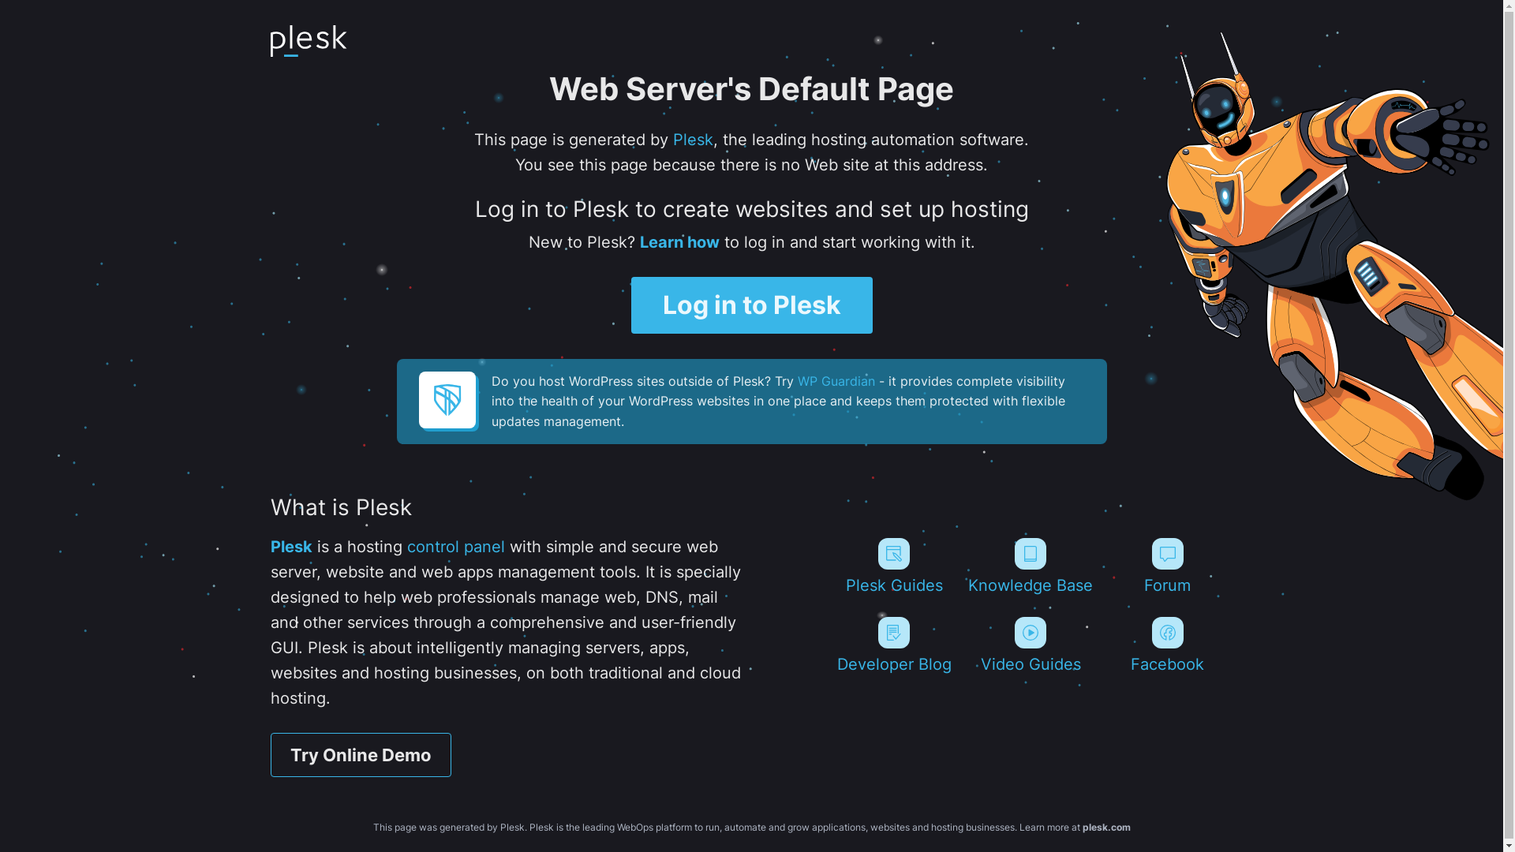  What do you see at coordinates (893, 645) in the screenshot?
I see `Developer Blog` at bounding box center [893, 645].